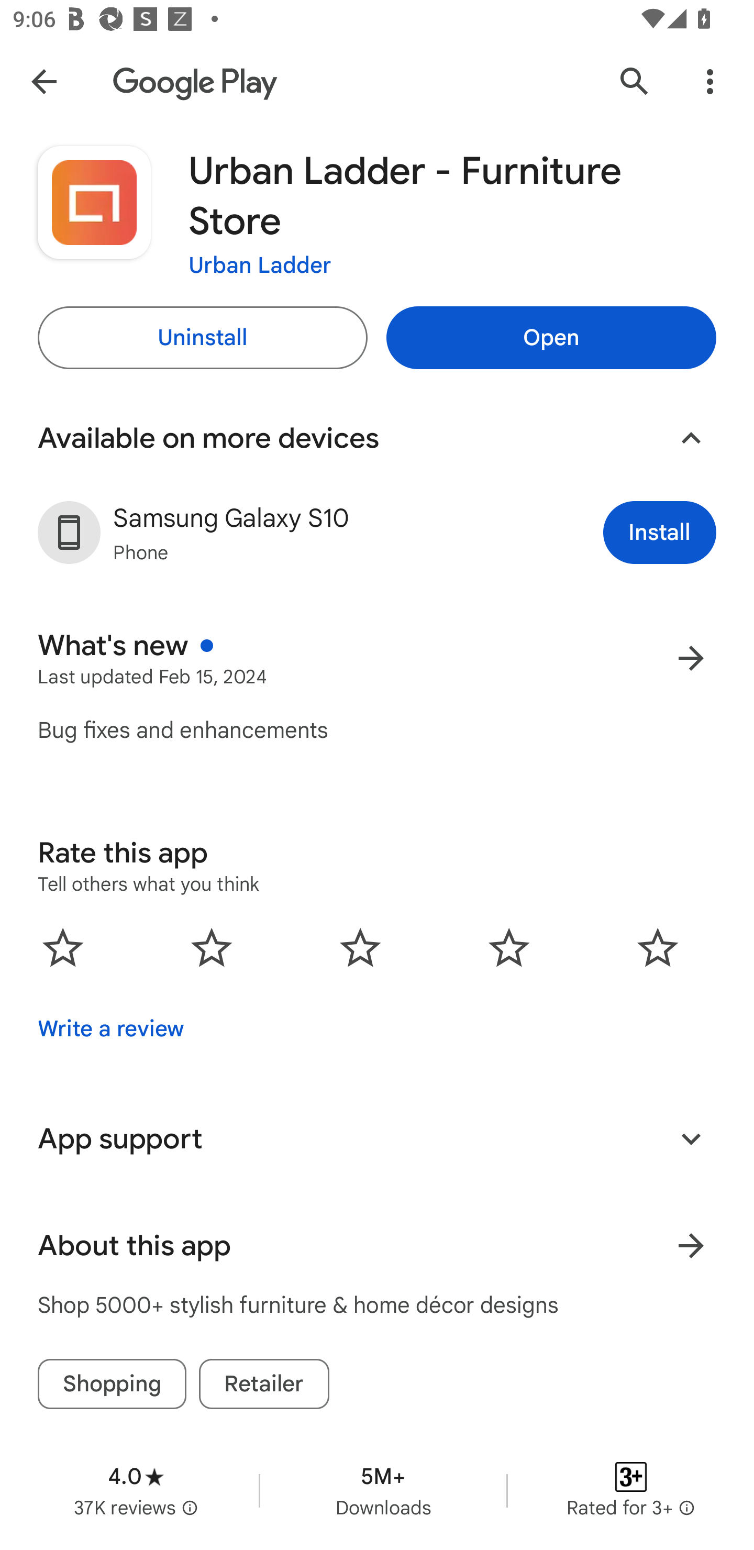  Describe the element at coordinates (691, 438) in the screenshot. I see `Collapse` at that location.